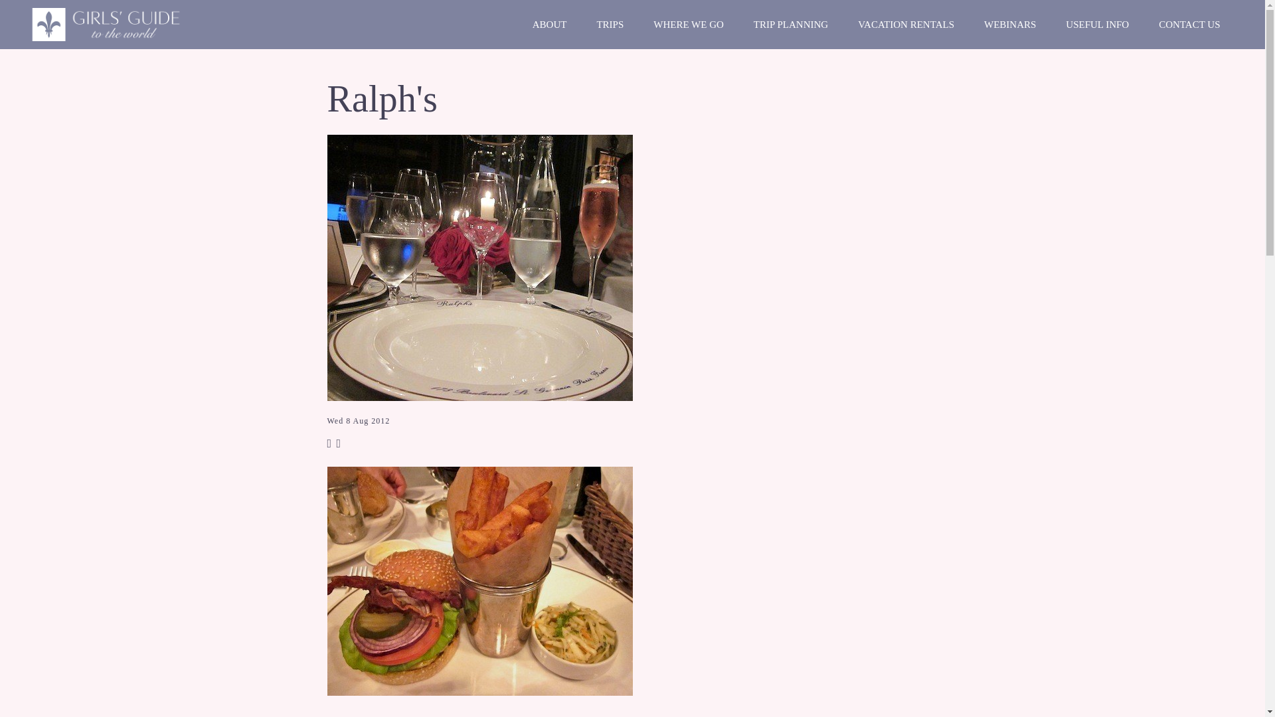 Image resolution: width=1275 pixels, height=717 pixels. Describe the element at coordinates (906, 25) in the screenshot. I see `VACATION RENTALS` at that location.